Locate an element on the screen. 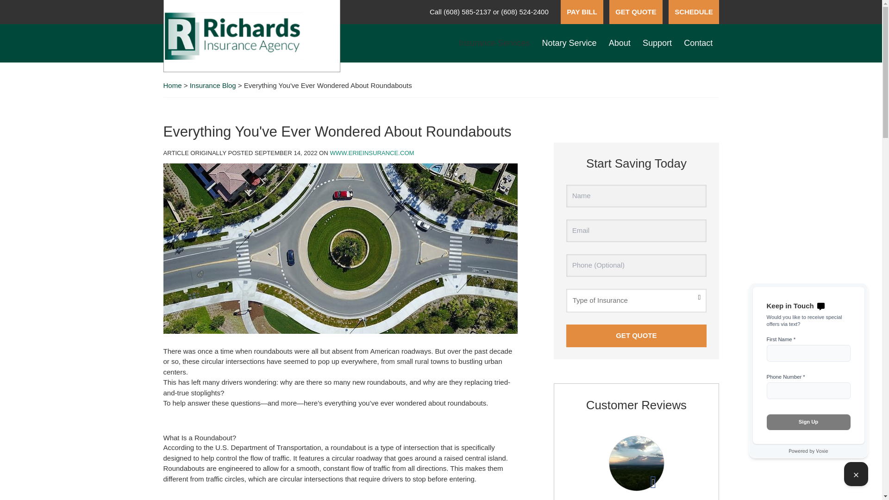  Insurance Services is located at coordinates (494, 44).